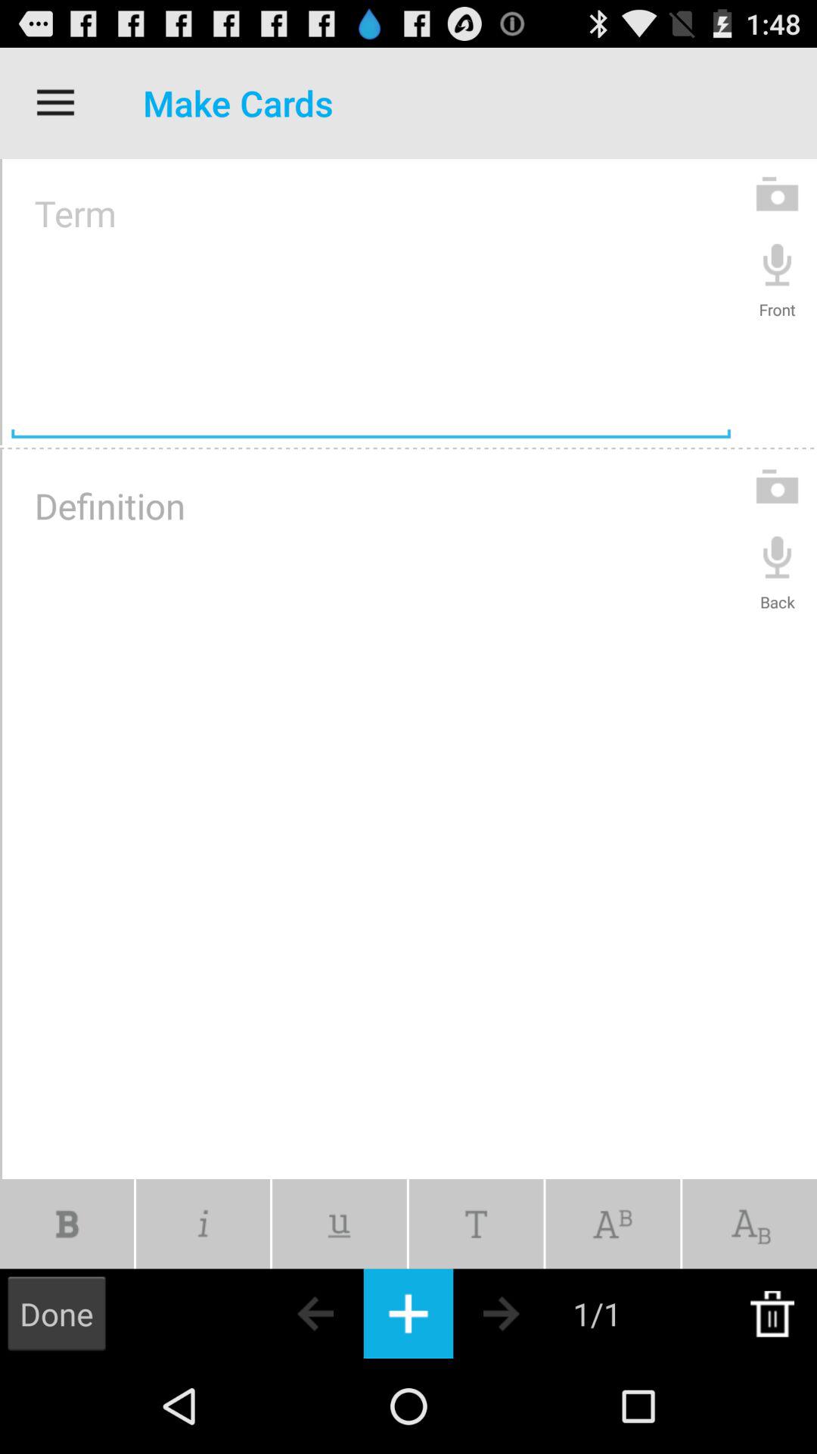  I want to click on letters box option, so click(613, 1224).